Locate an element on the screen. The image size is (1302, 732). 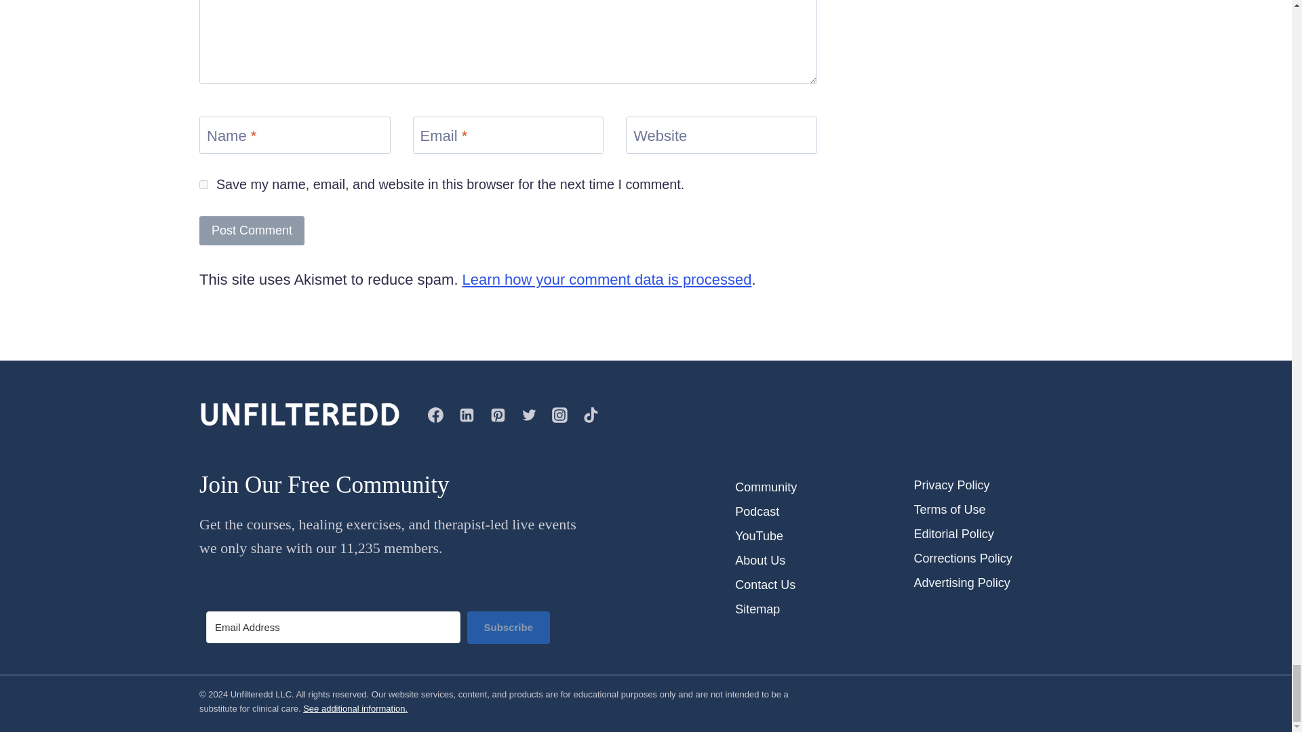
Learn how your comment data is processed is located at coordinates (607, 279).